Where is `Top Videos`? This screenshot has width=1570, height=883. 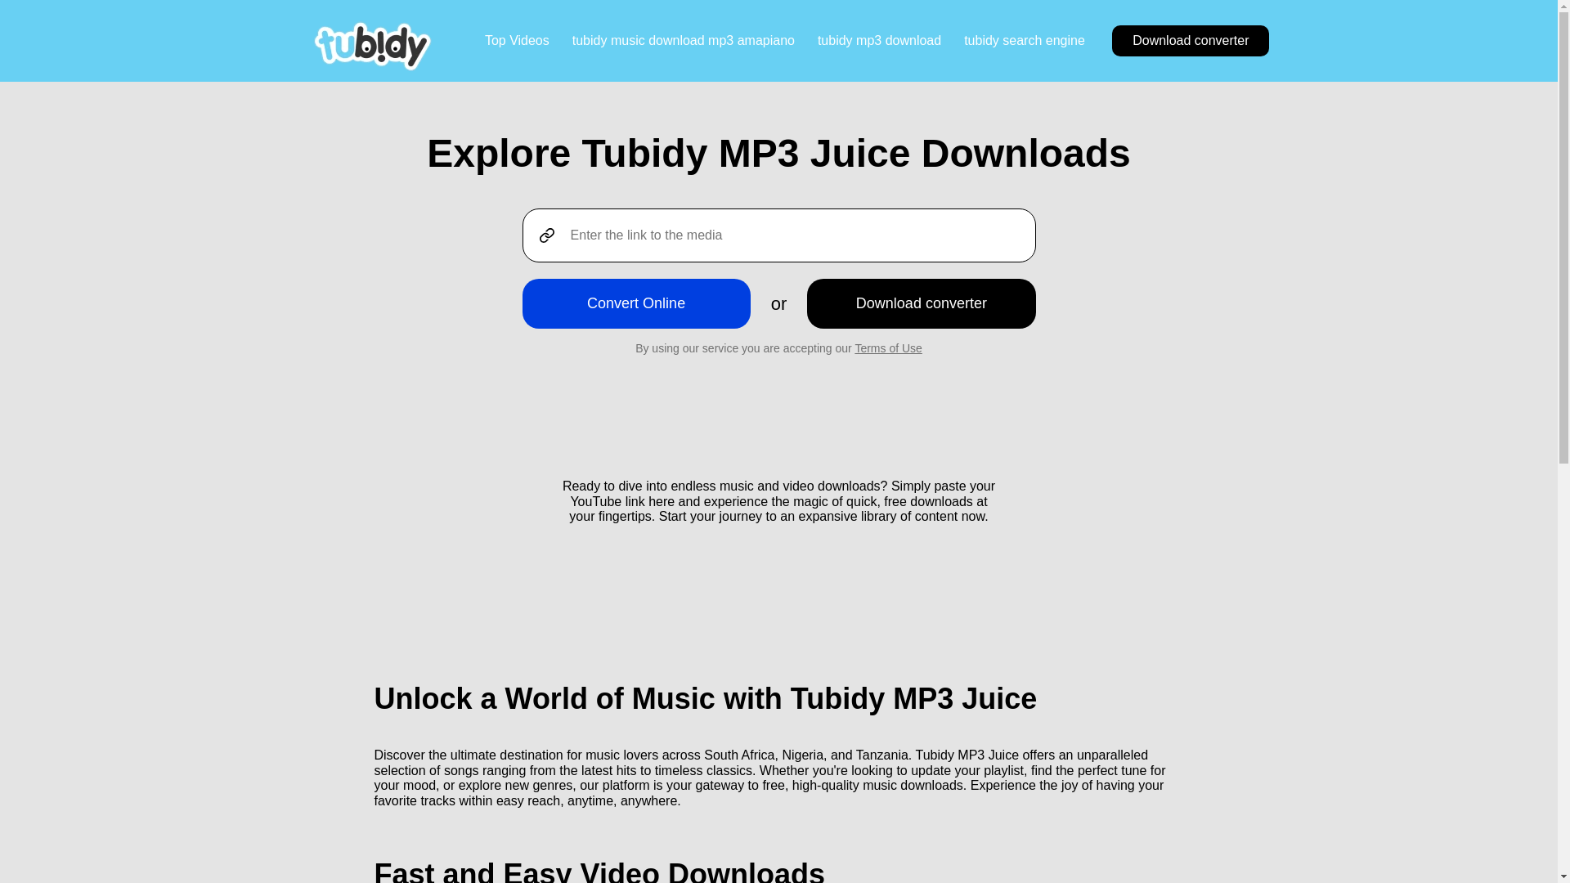 Top Videos is located at coordinates (517, 41).